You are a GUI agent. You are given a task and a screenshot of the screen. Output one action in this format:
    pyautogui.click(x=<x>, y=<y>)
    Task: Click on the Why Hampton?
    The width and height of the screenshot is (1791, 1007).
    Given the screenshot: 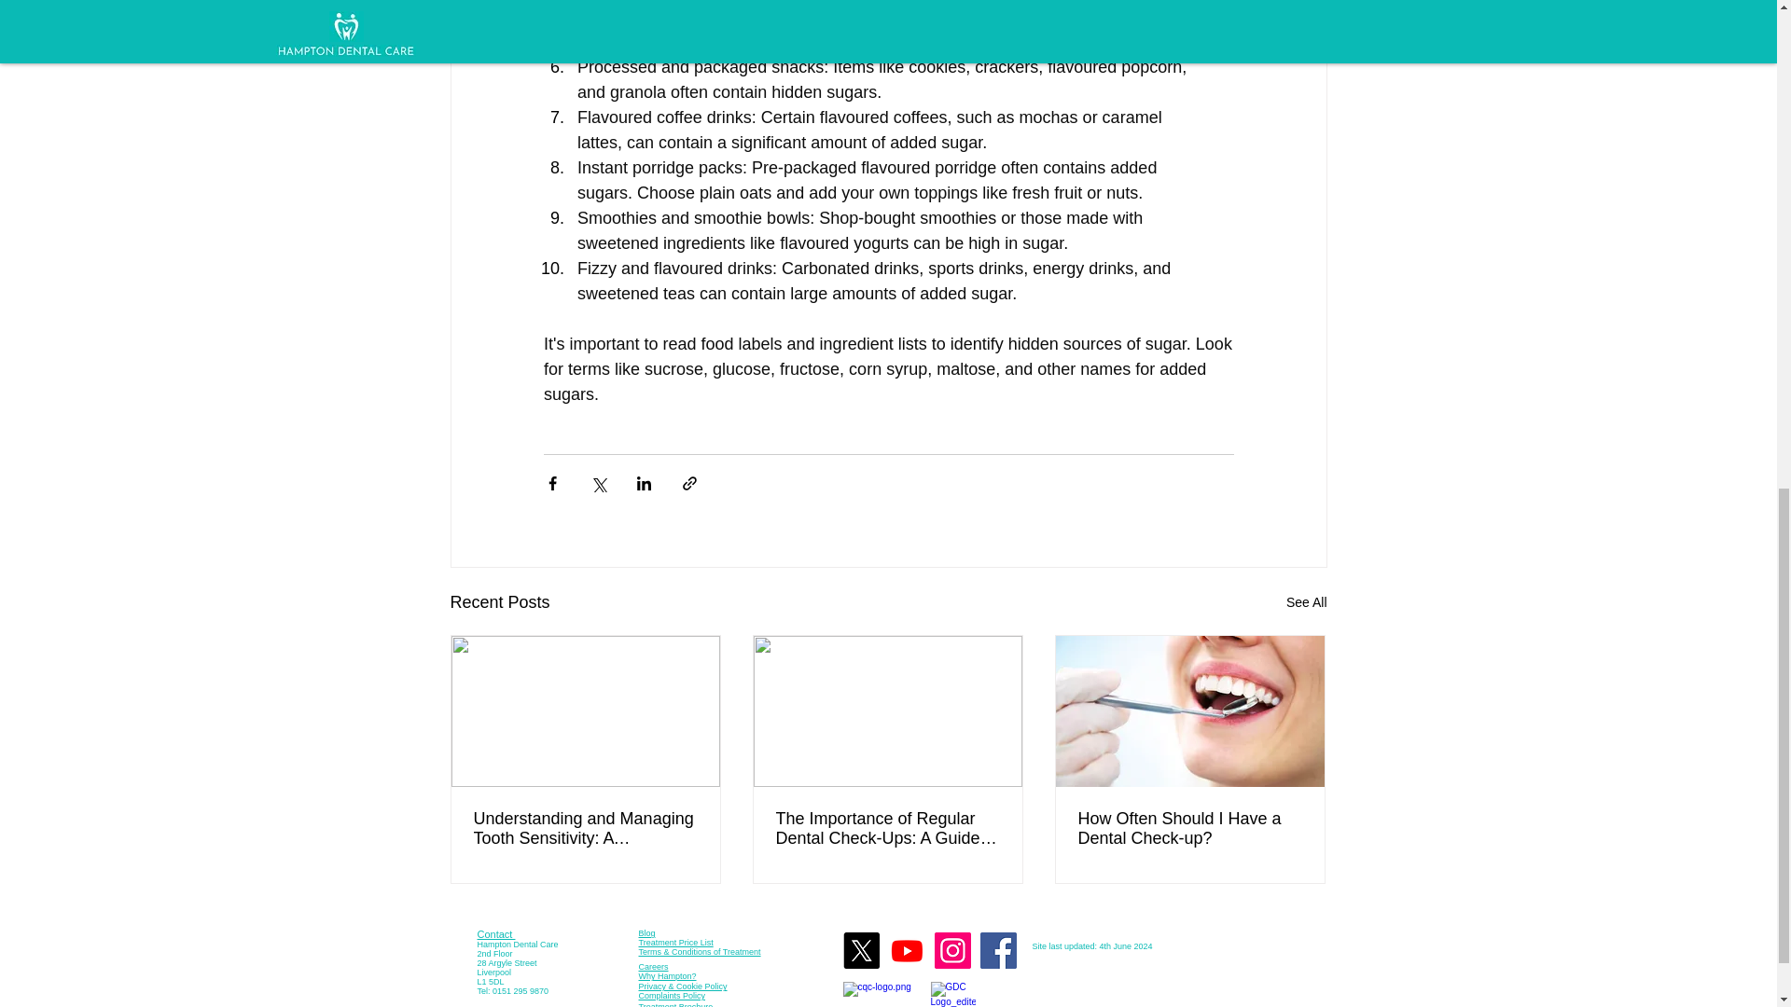 What is the action you would take?
    pyautogui.click(x=666, y=975)
    